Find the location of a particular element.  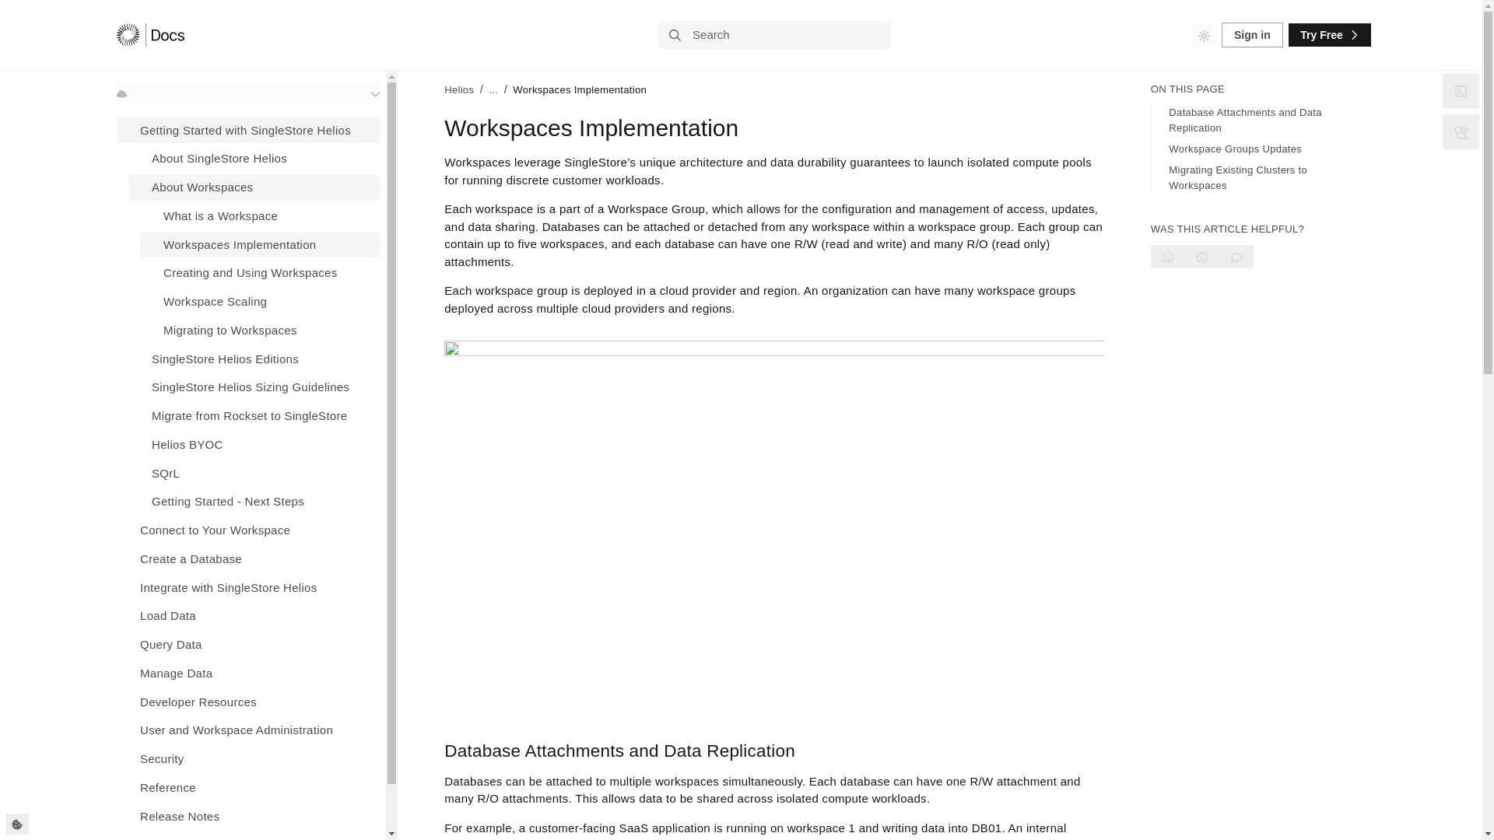

Support is located at coordinates (248, 836).